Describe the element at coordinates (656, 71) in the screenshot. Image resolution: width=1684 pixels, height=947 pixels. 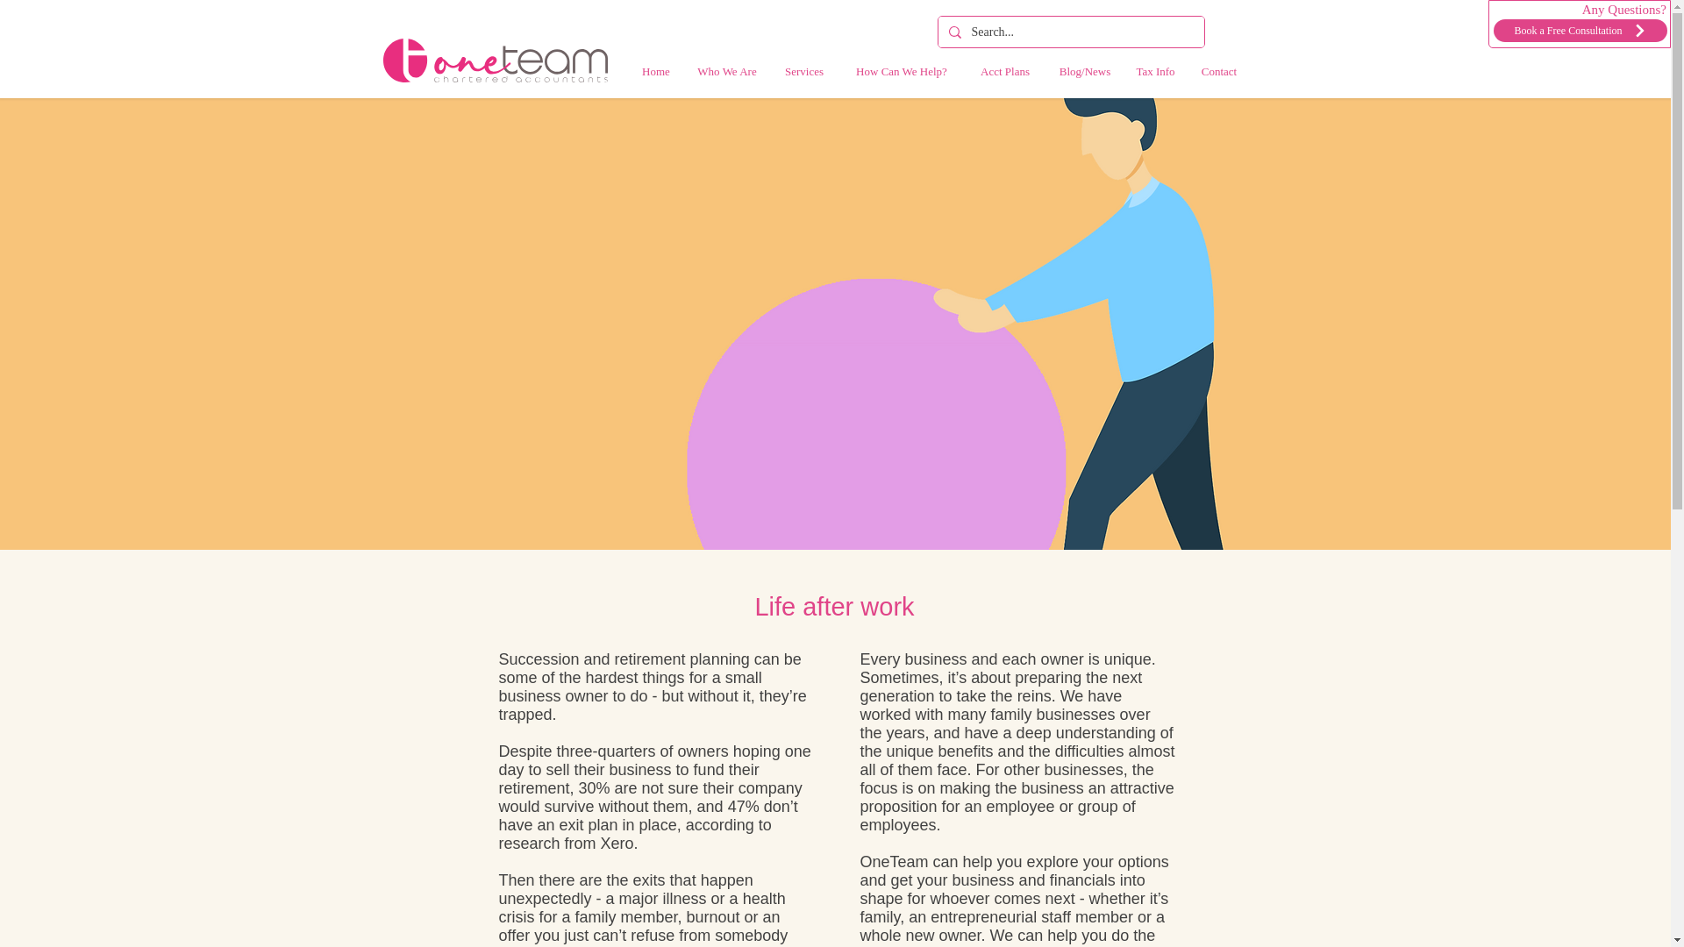
I see `Home` at that location.